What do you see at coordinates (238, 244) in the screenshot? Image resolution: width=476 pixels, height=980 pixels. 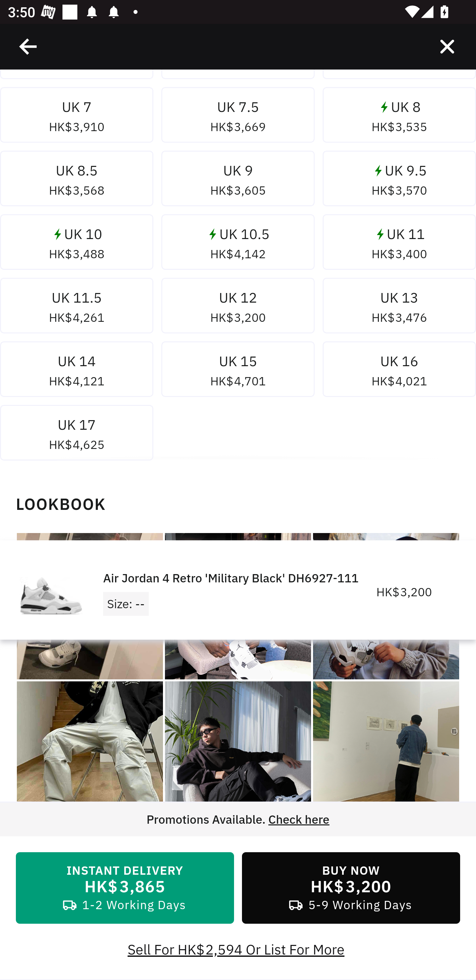 I see `UK 10.5 HK$ 4,142` at bounding box center [238, 244].